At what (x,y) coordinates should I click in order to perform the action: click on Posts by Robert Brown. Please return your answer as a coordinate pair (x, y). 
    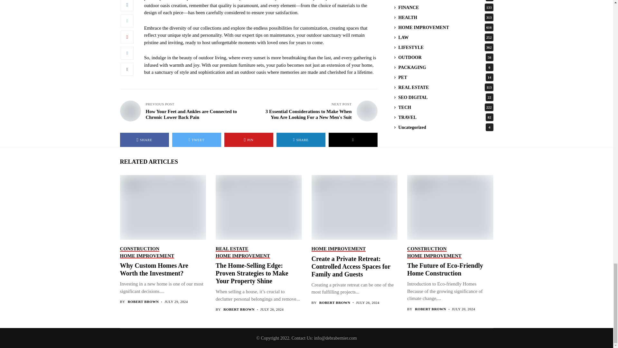
    Looking at the image, I should click on (335, 303).